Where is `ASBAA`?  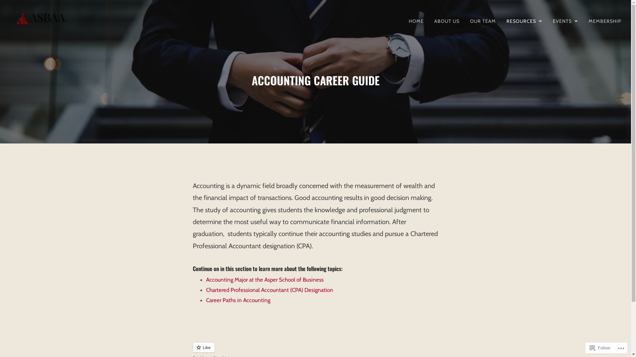 ASBAA is located at coordinates (23, 39).